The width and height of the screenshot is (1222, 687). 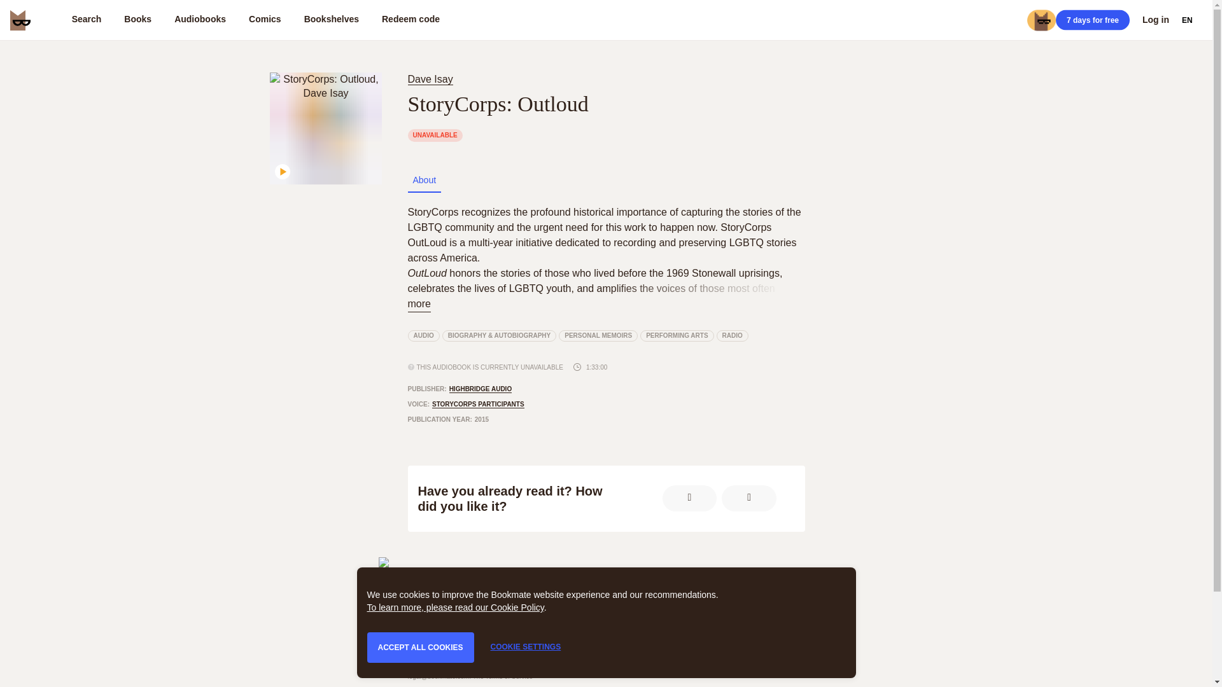 I want to click on Redeem code, so click(x=732, y=336).